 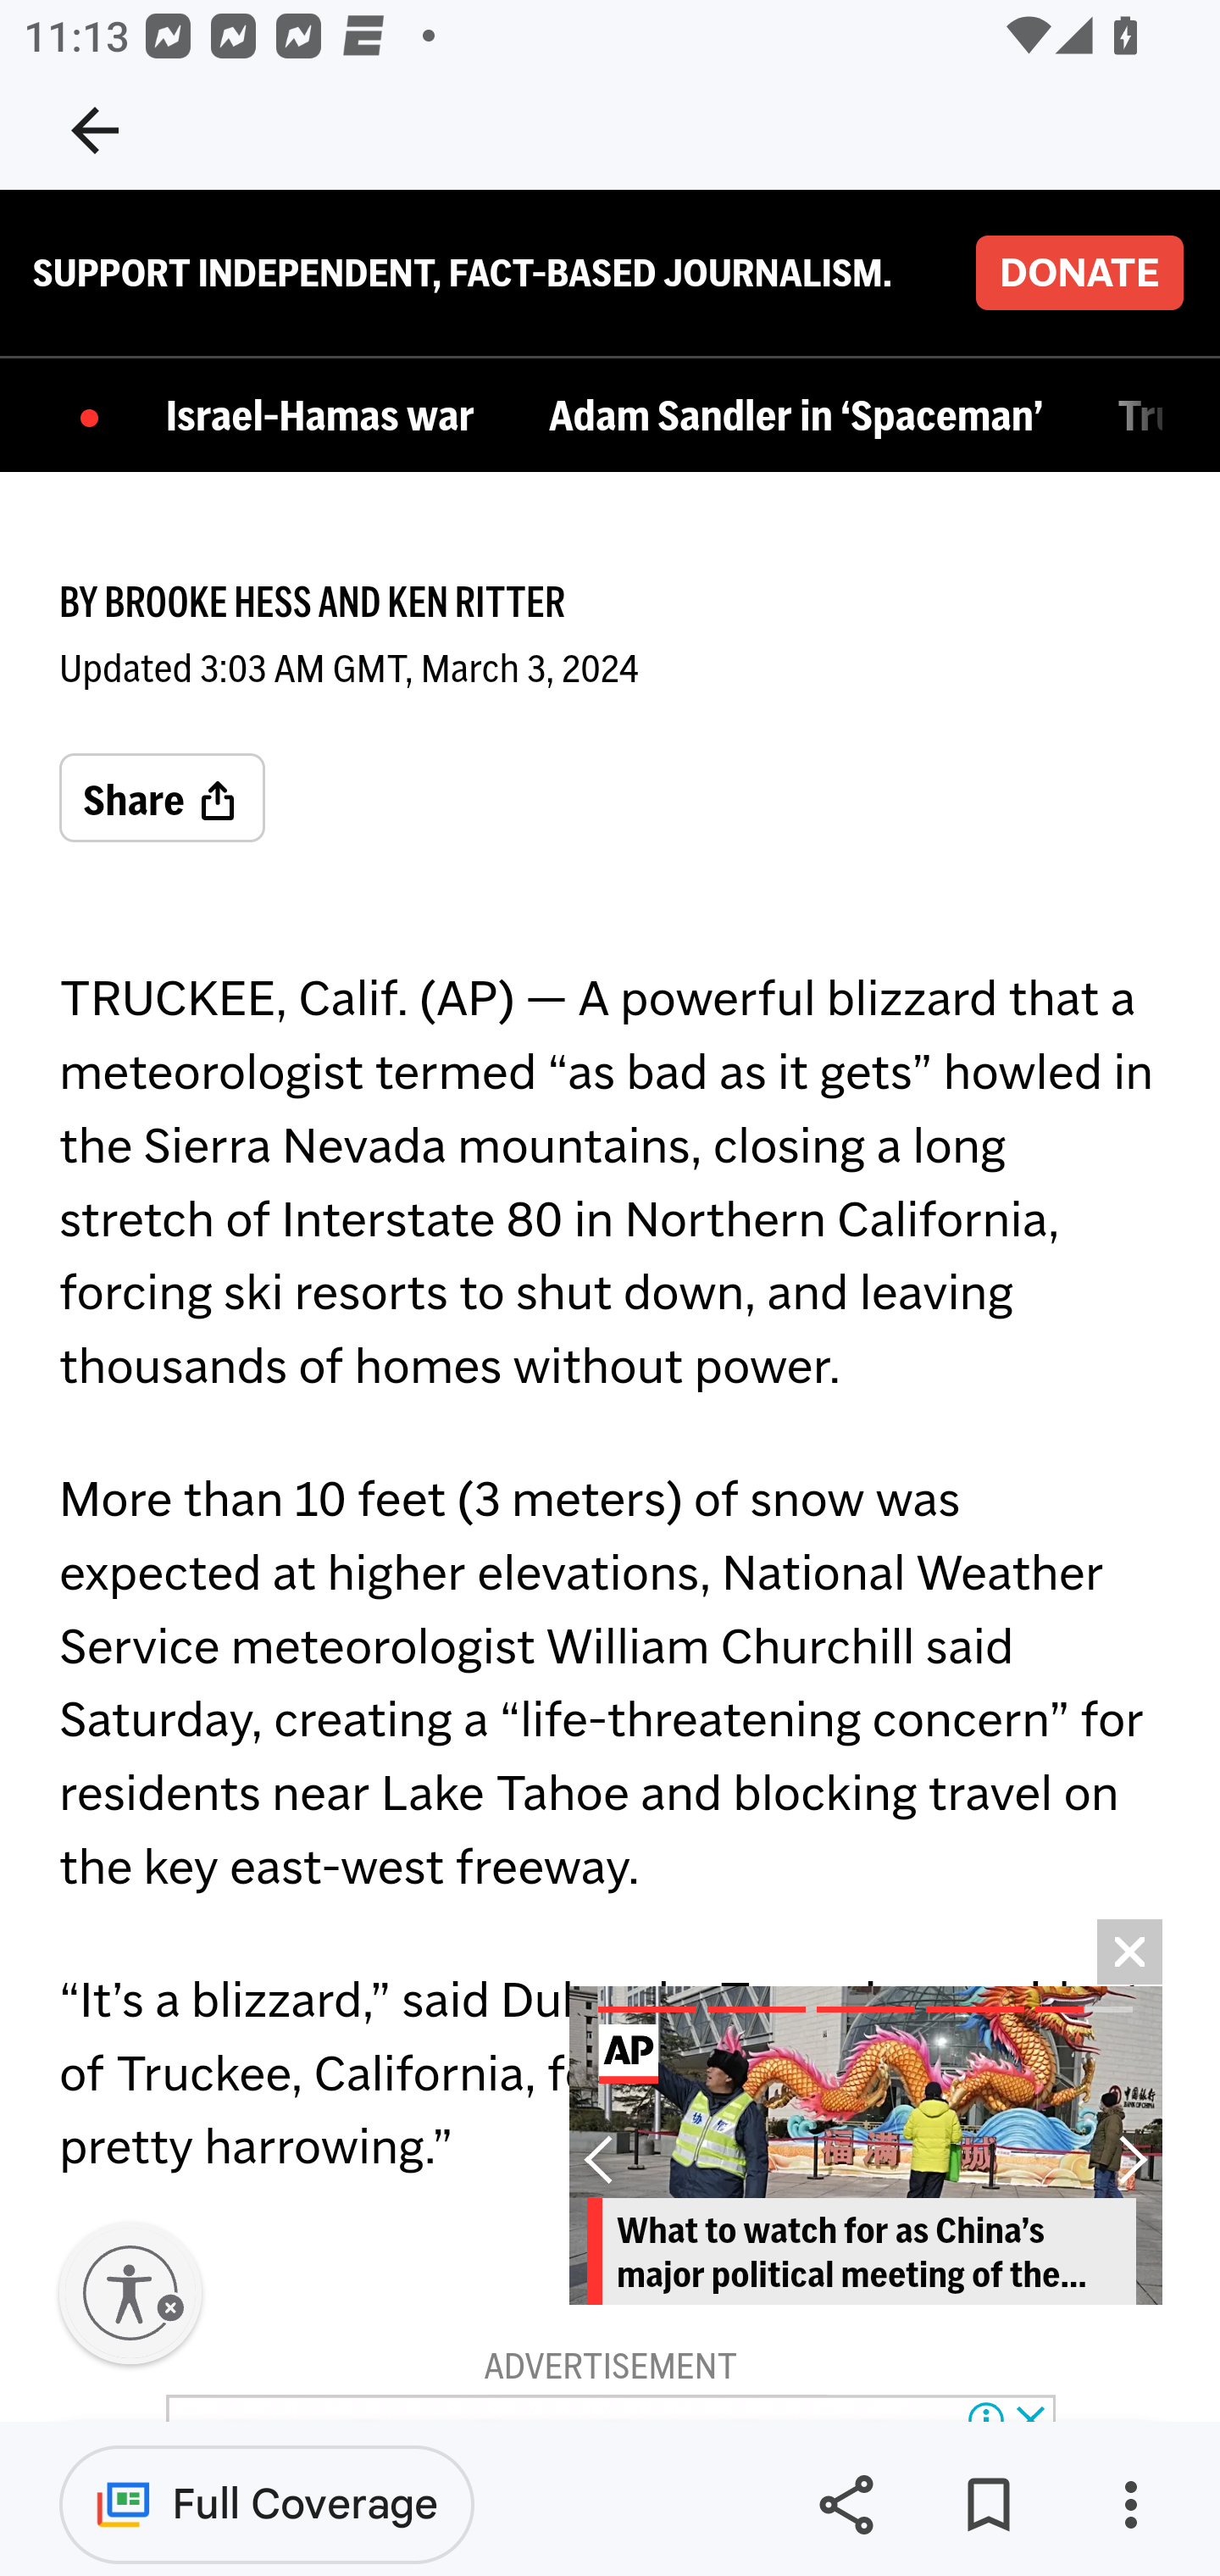 I want to click on Full Coverage, so click(x=267, y=2503).